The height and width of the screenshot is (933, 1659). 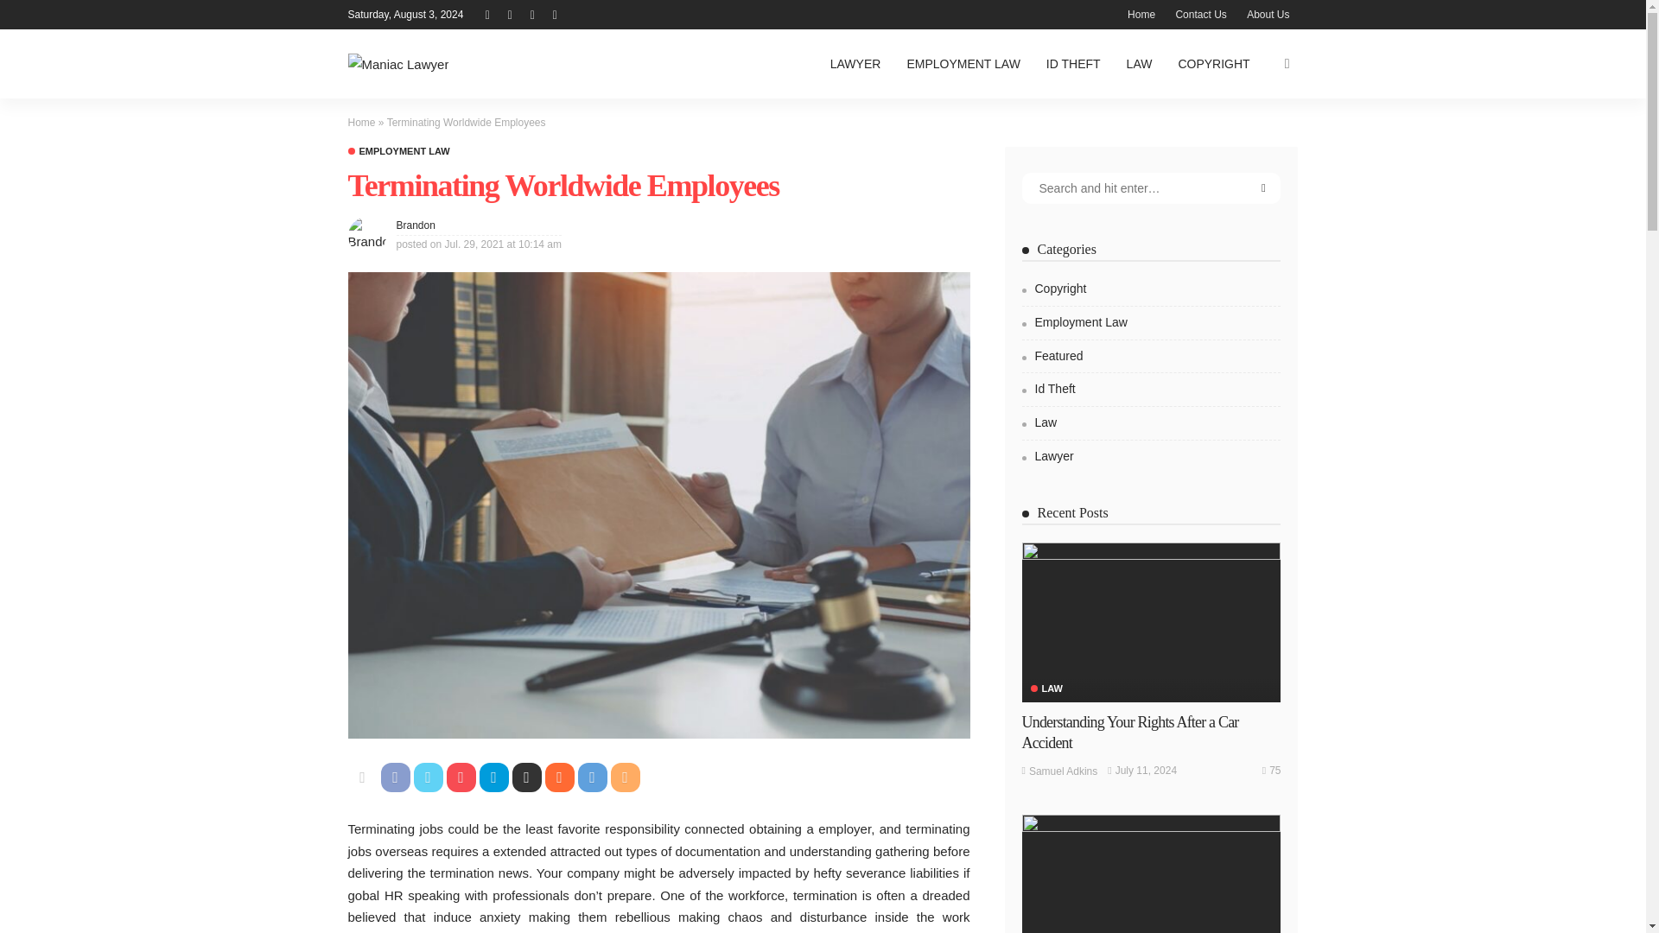 What do you see at coordinates (415, 225) in the screenshot?
I see `Brandon` at bounding box center [415, 225].